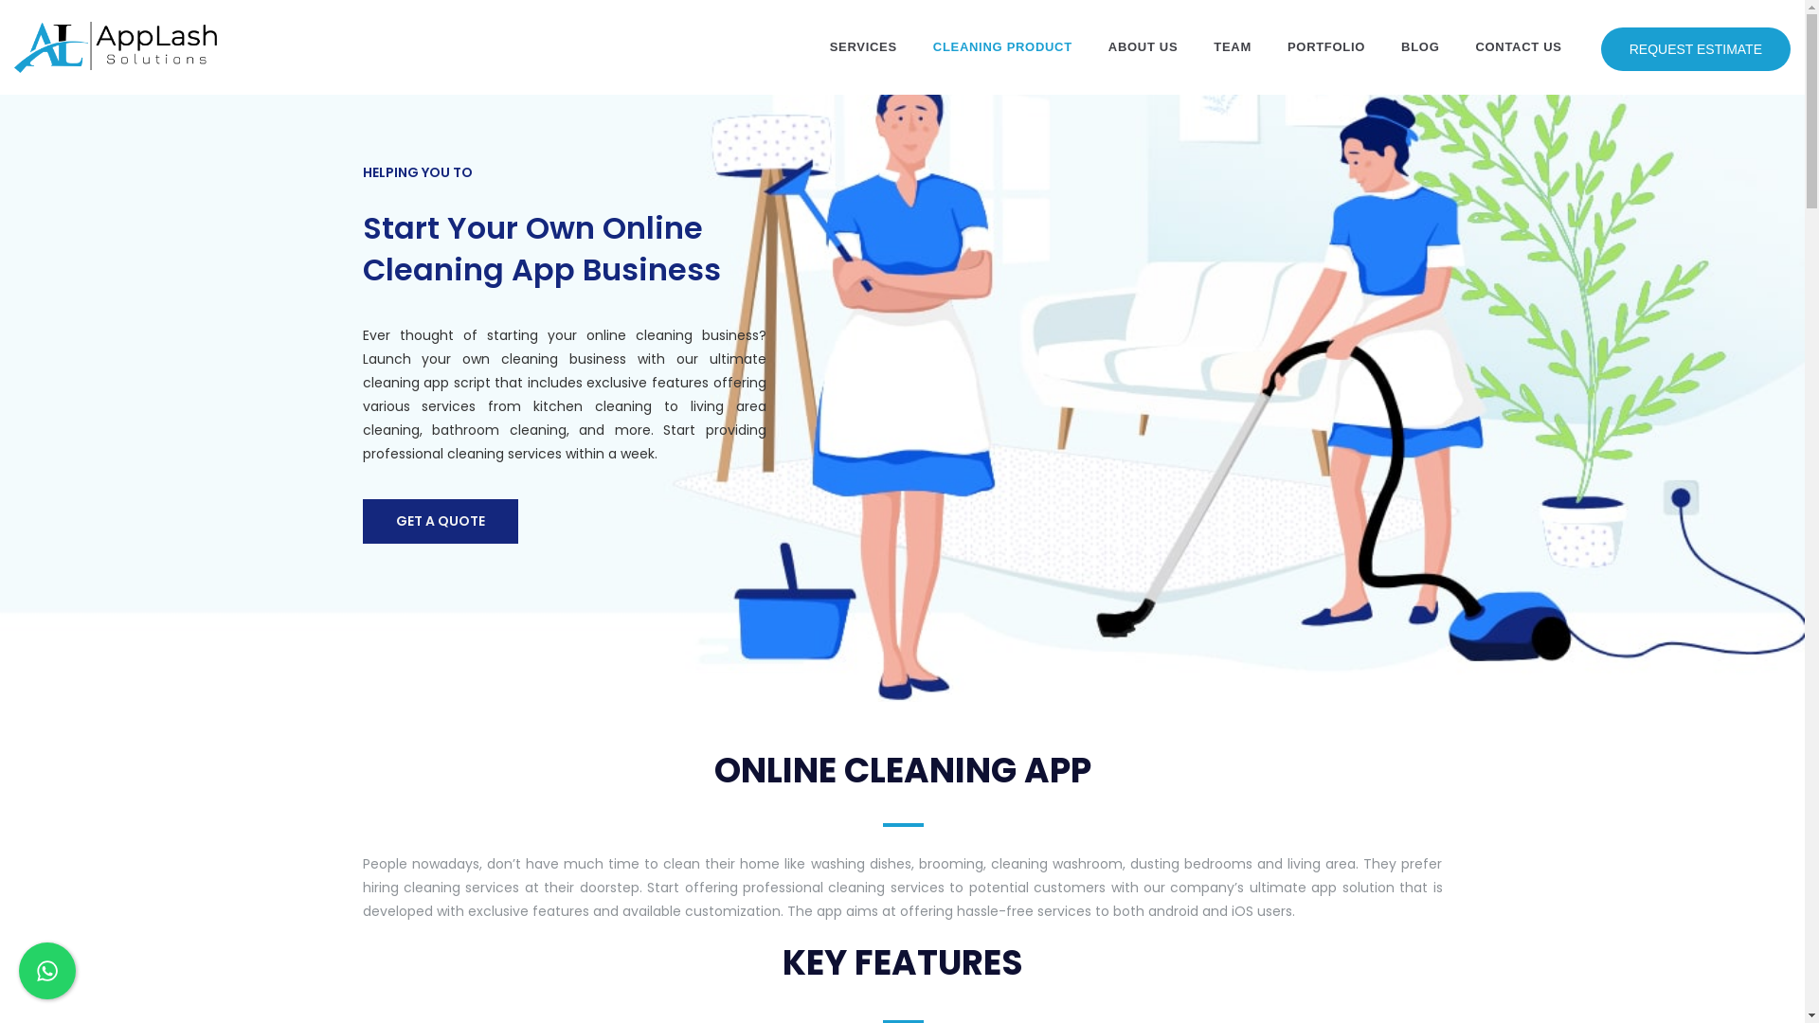  What do you see at coordinates (440, 521) in the screenshot?
I see `GET A QUOTE` at bounding box center [440, 521].